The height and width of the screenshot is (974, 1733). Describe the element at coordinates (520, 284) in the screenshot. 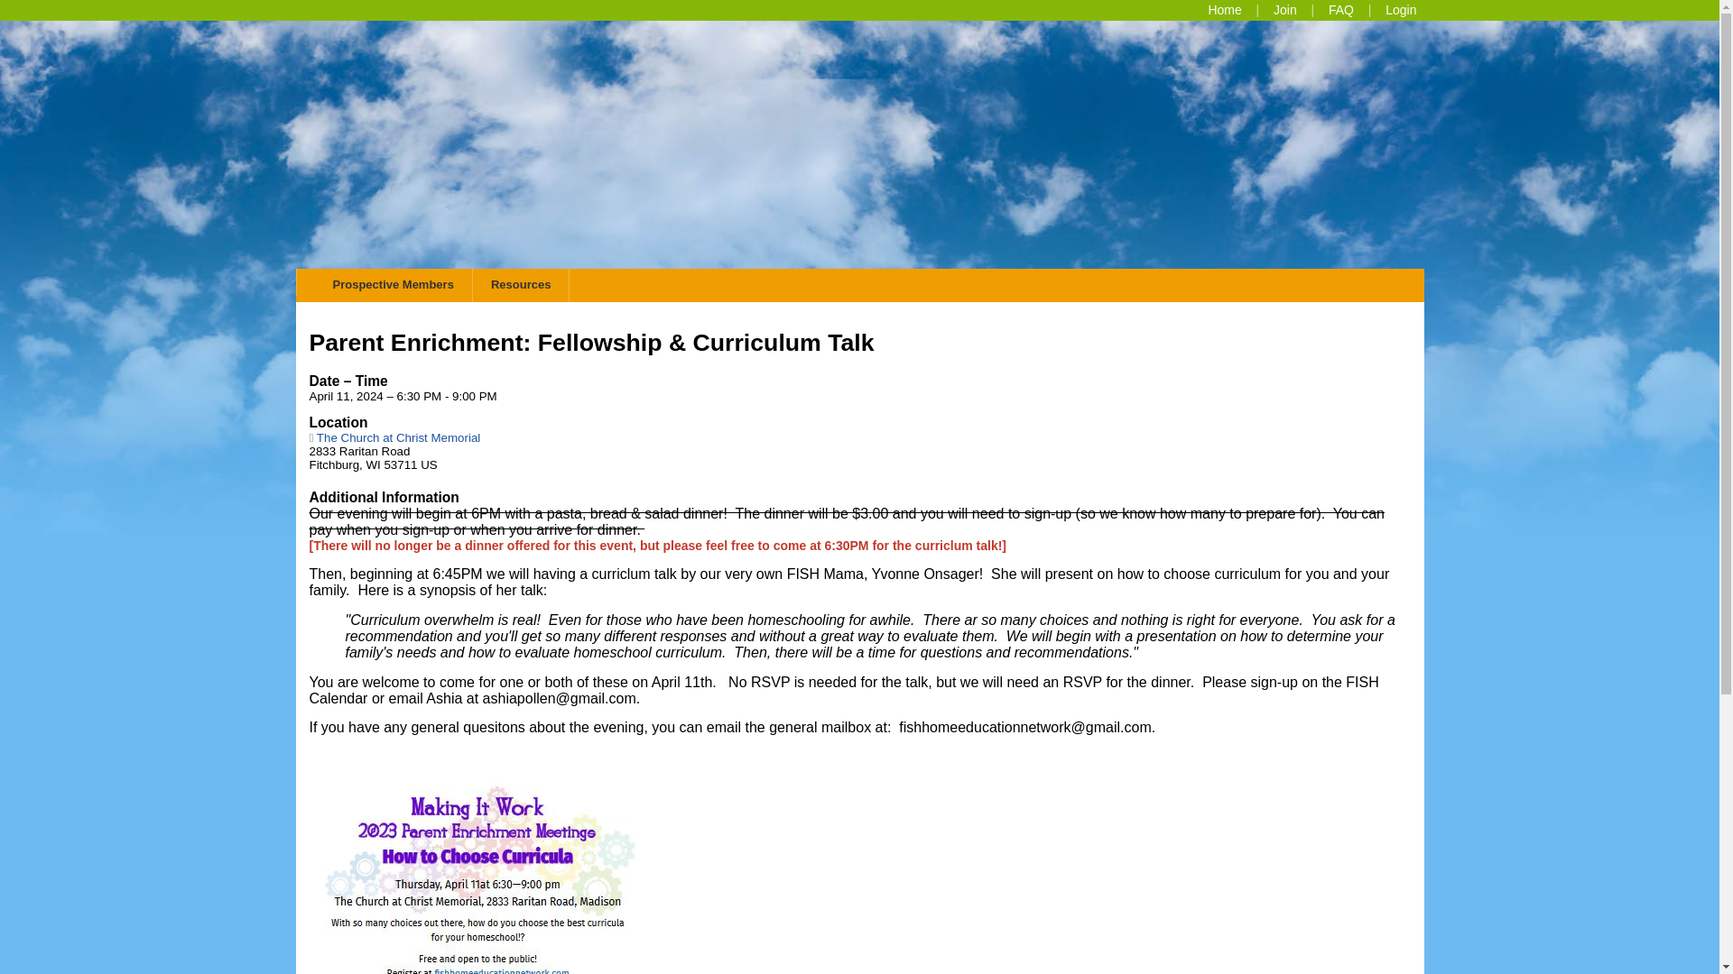

I see `Login` at that location.